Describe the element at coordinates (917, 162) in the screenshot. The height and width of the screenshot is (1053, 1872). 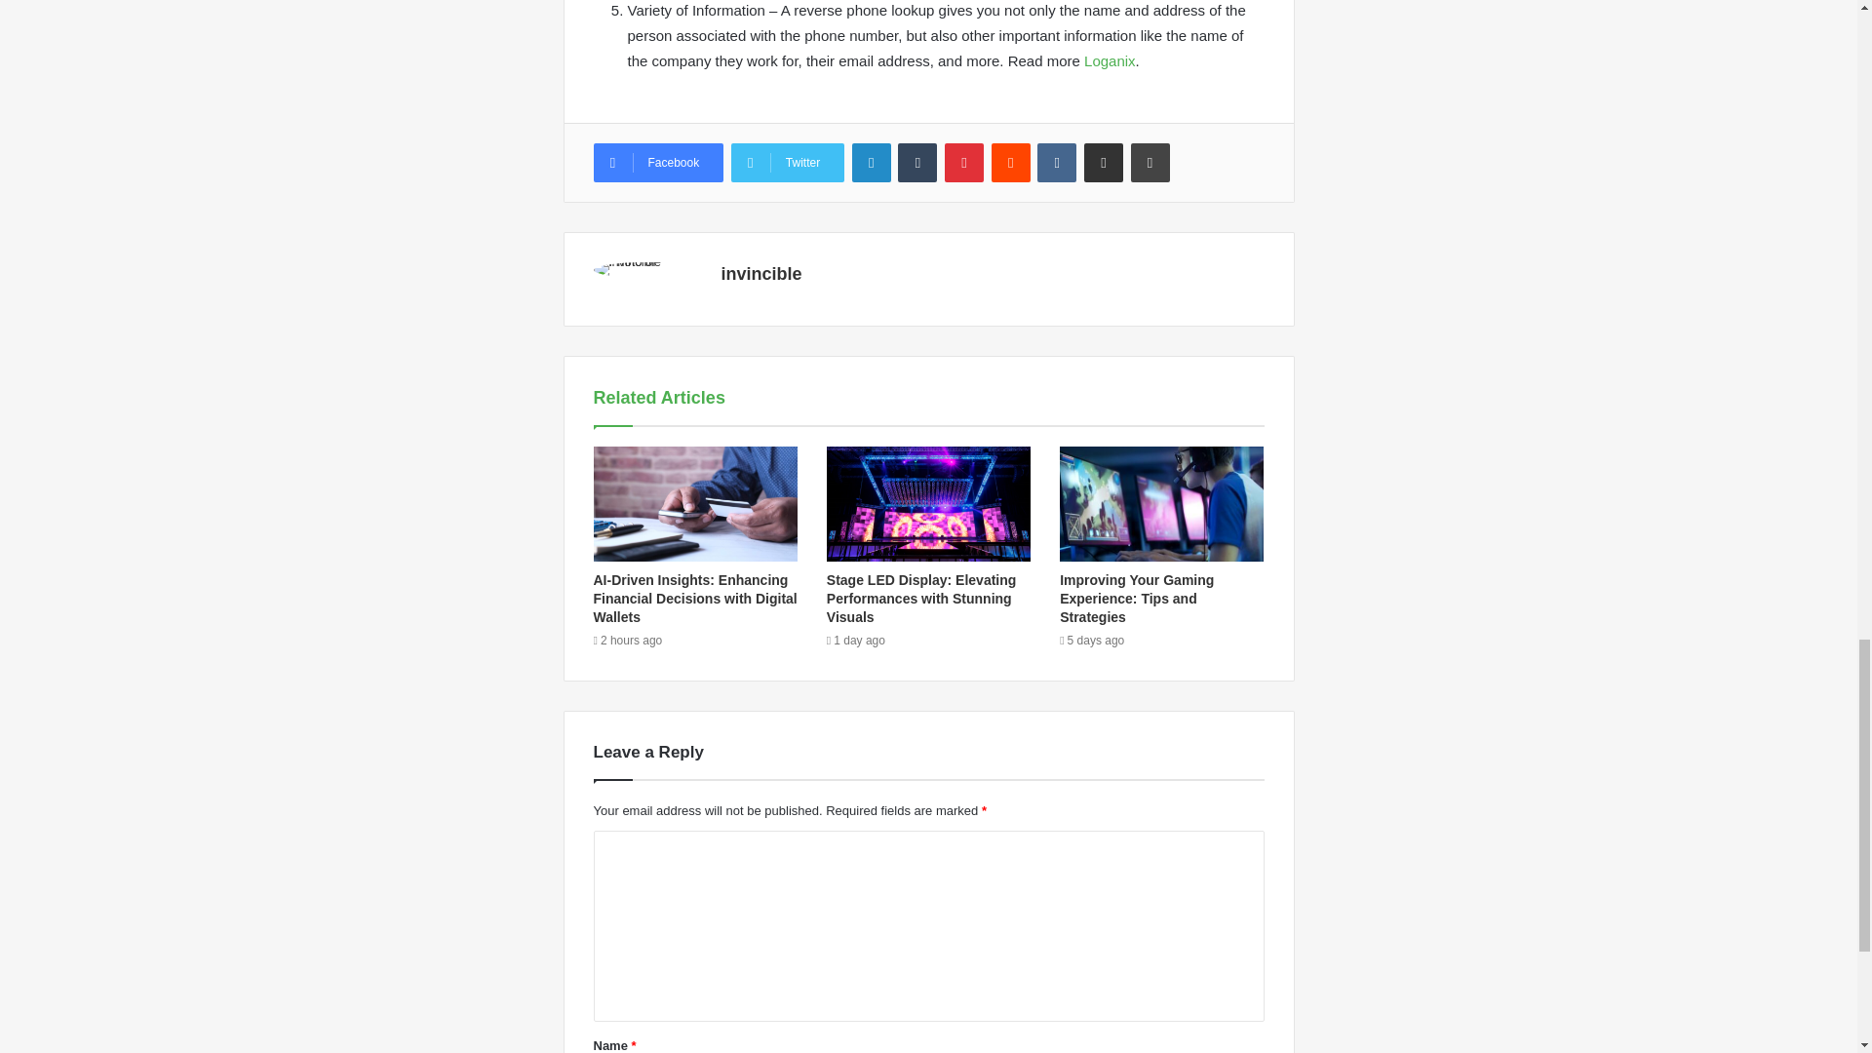
I see `Tumblr` at that location.